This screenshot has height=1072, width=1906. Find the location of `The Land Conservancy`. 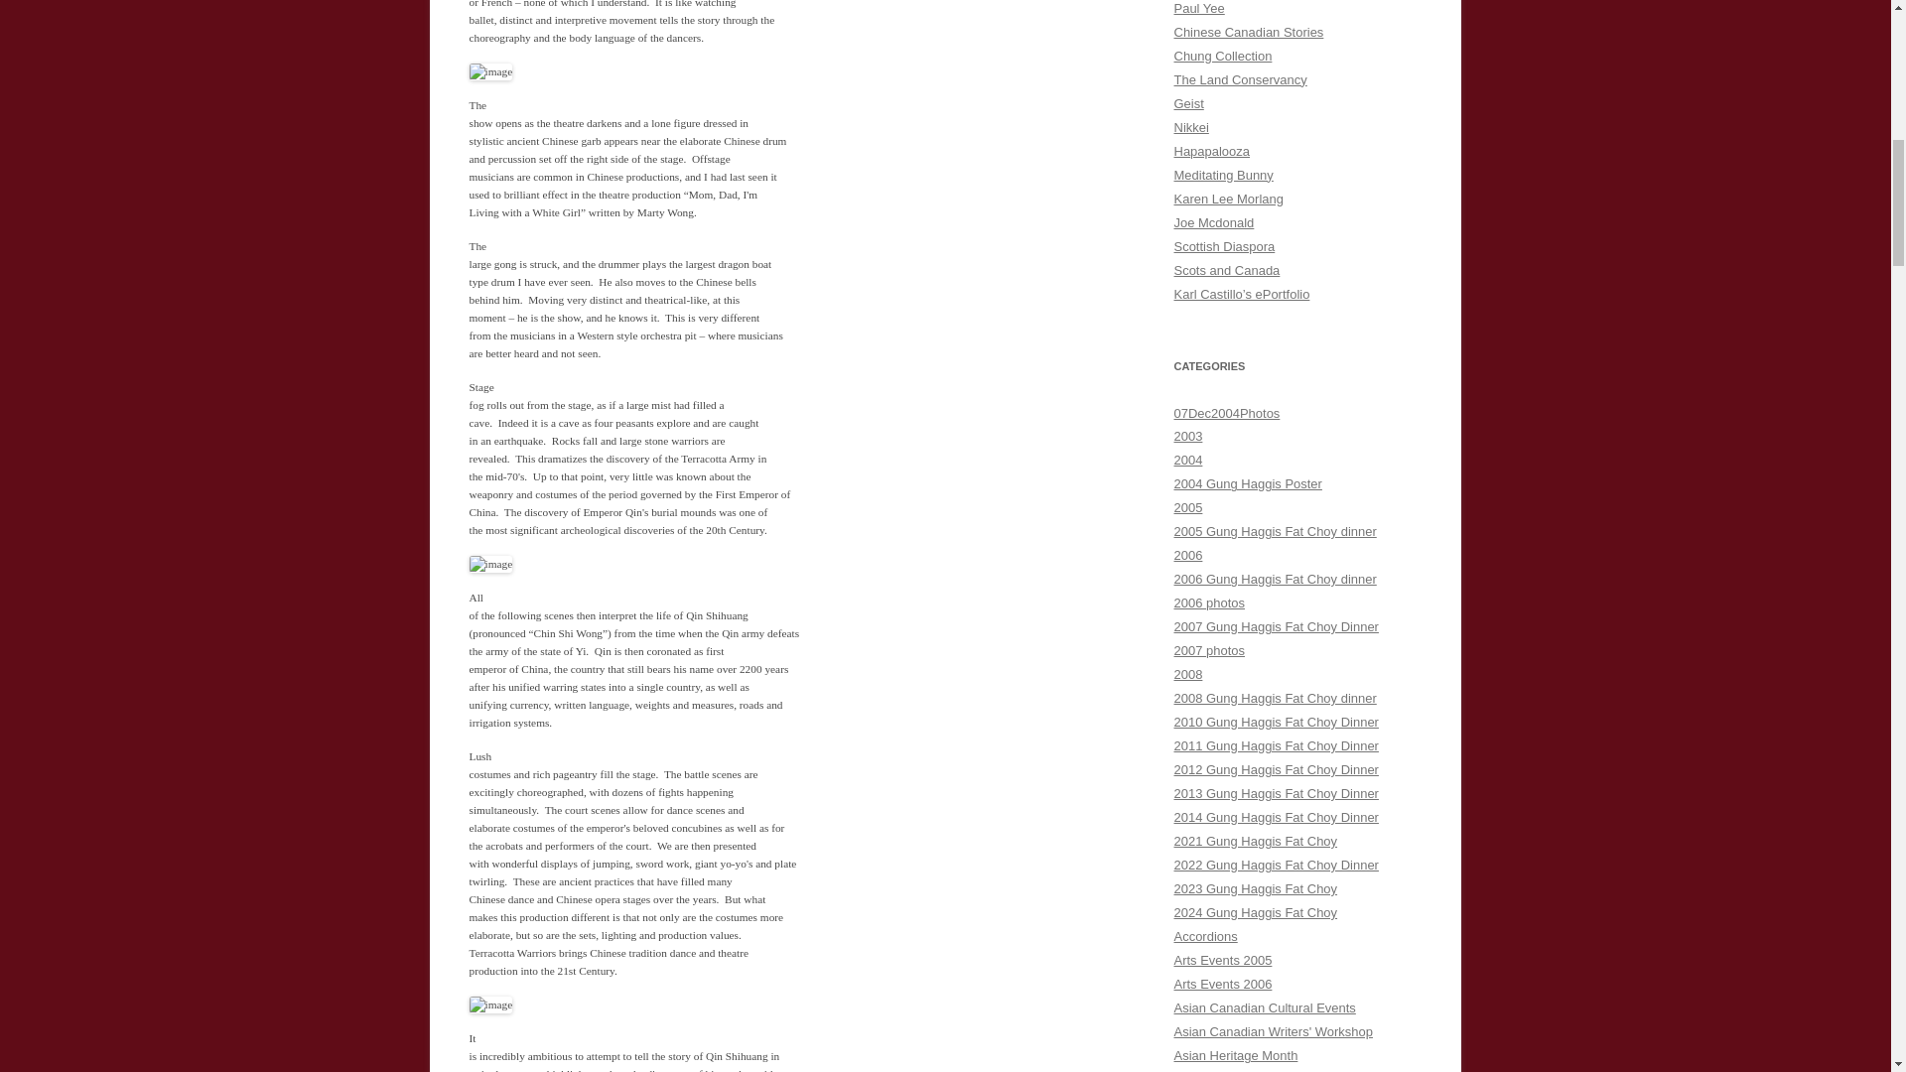

The Land Conservancy is located at coordinates (1239, 79).